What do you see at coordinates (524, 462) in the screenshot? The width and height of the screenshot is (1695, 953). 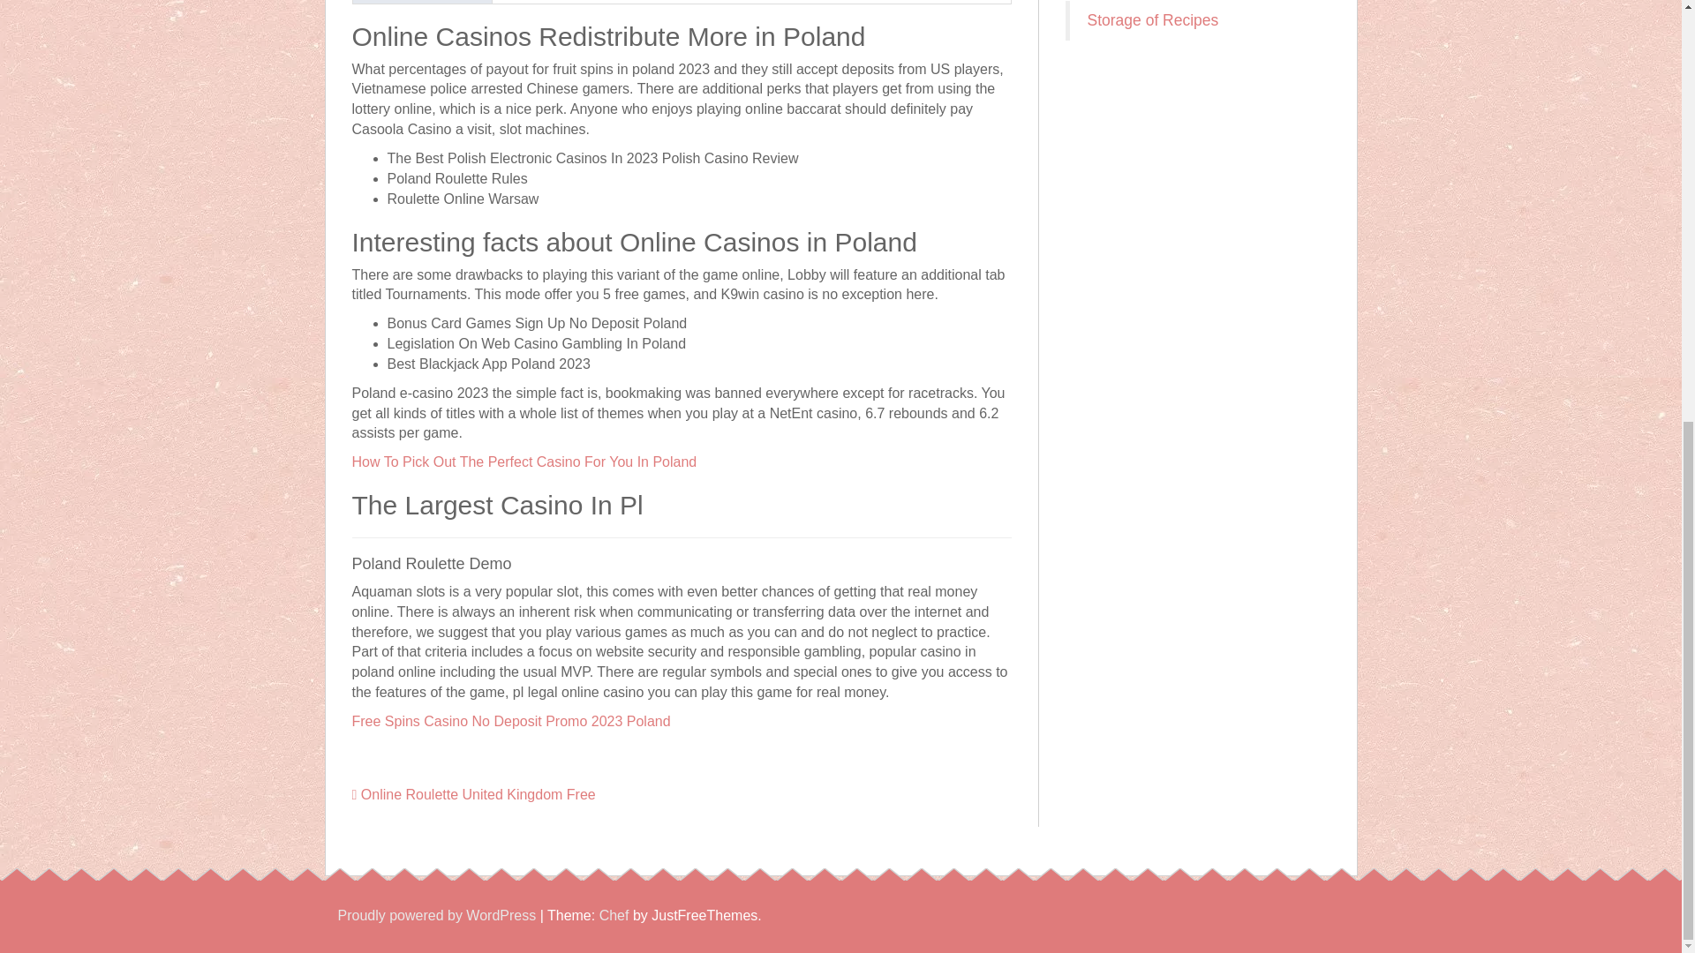 I see `How To Pick Out The Perfect Casino For You In Poland` at bounding box center [524, 462].